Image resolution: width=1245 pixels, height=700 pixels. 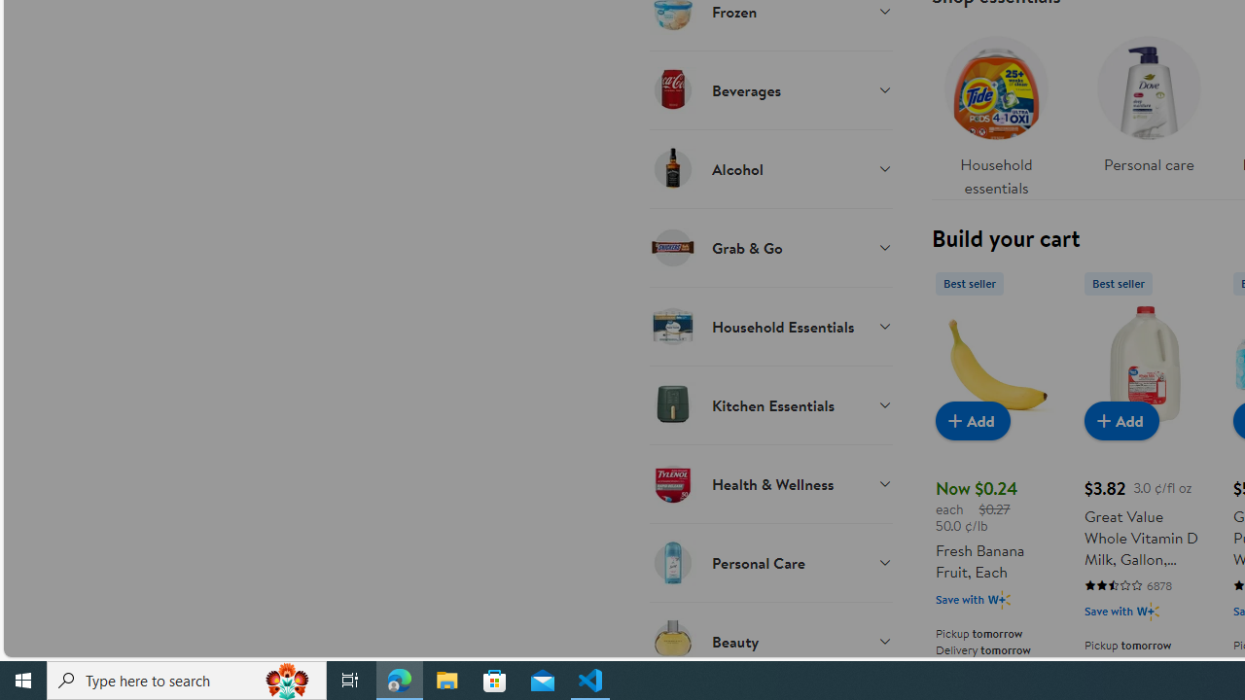 I want to click on Health & Wellness, so click(x=770, y=483).